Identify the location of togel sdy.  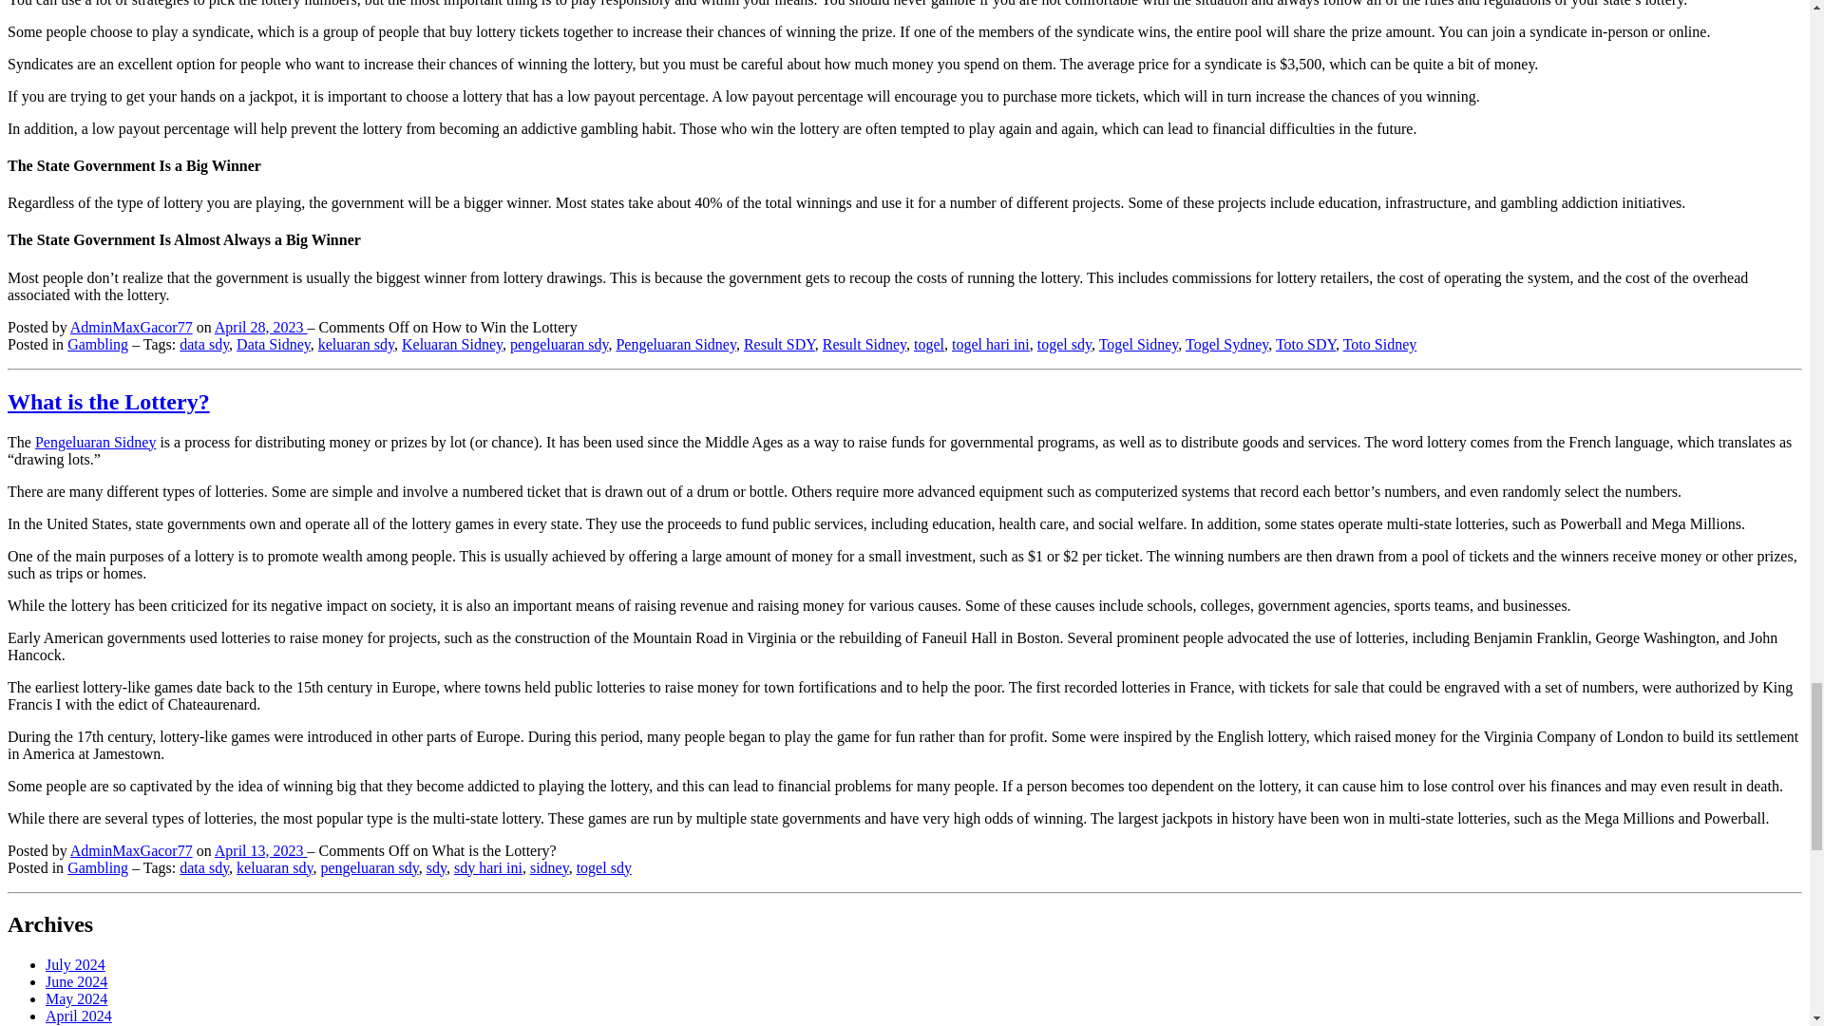
(603, 866).